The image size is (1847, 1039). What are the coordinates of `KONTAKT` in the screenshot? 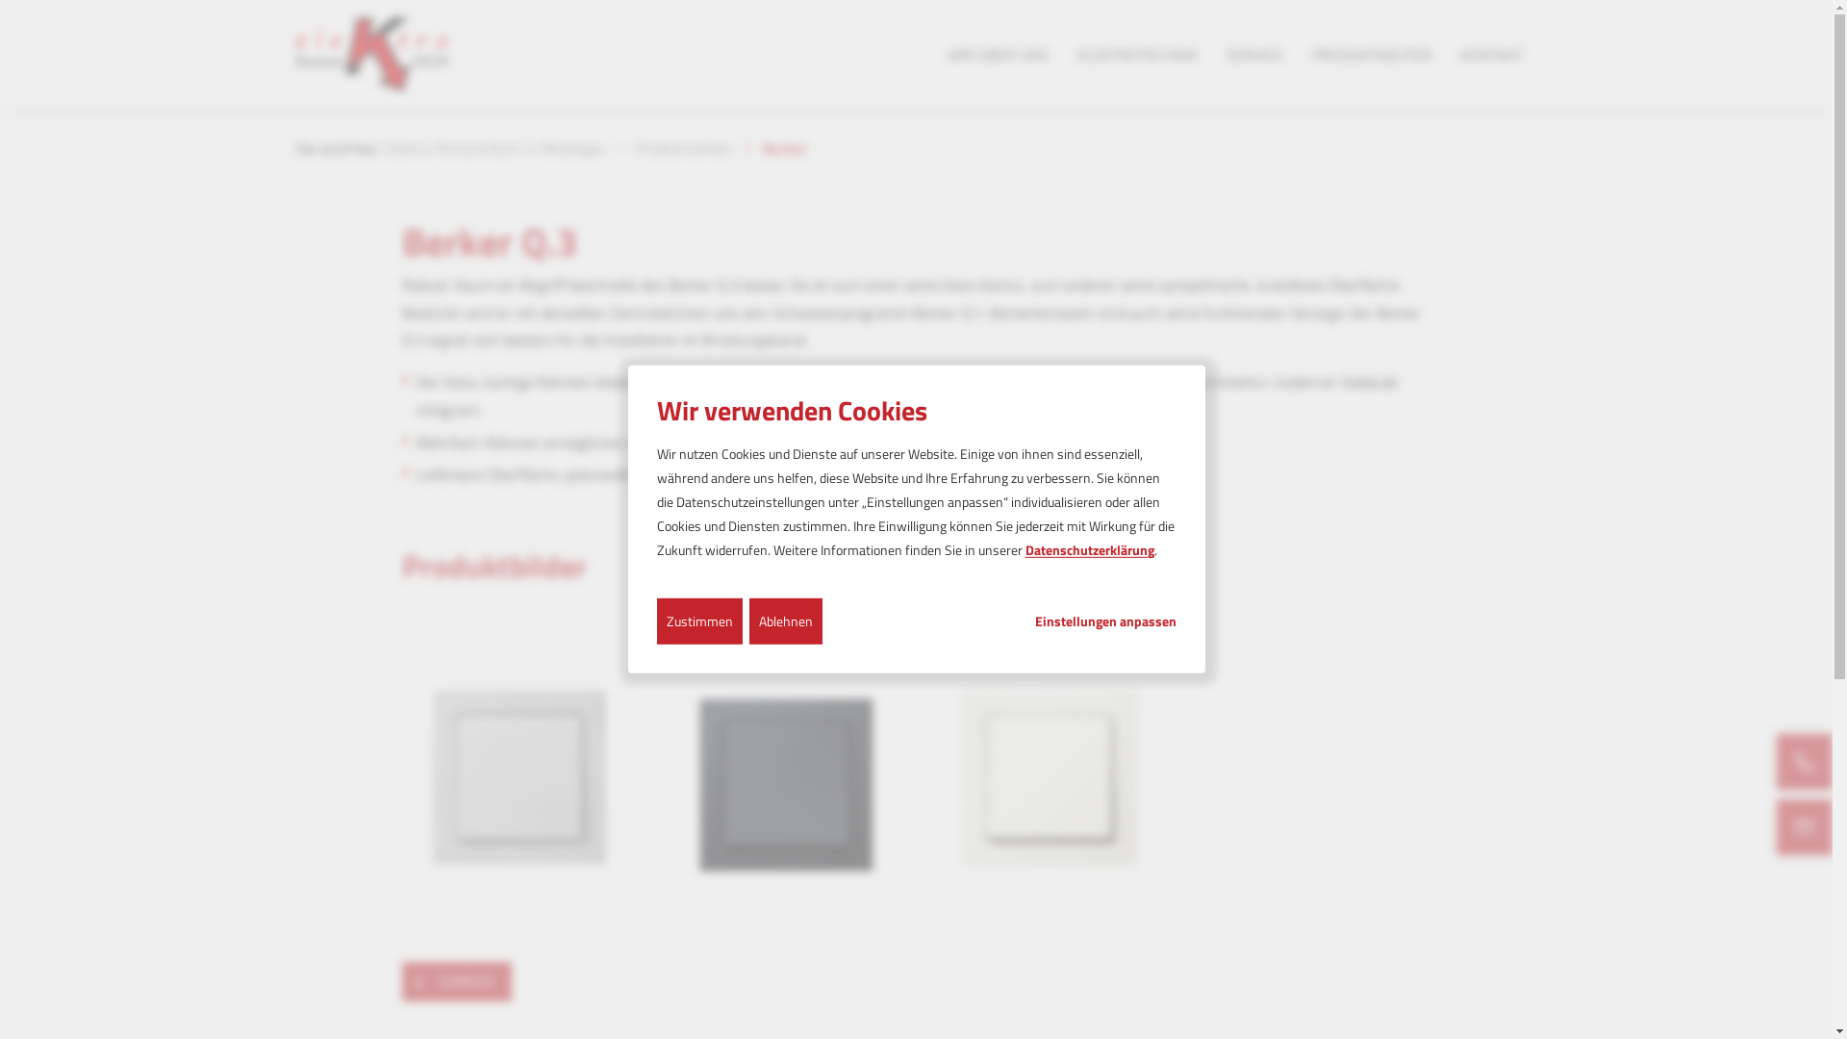 It's located at (1491, 56).